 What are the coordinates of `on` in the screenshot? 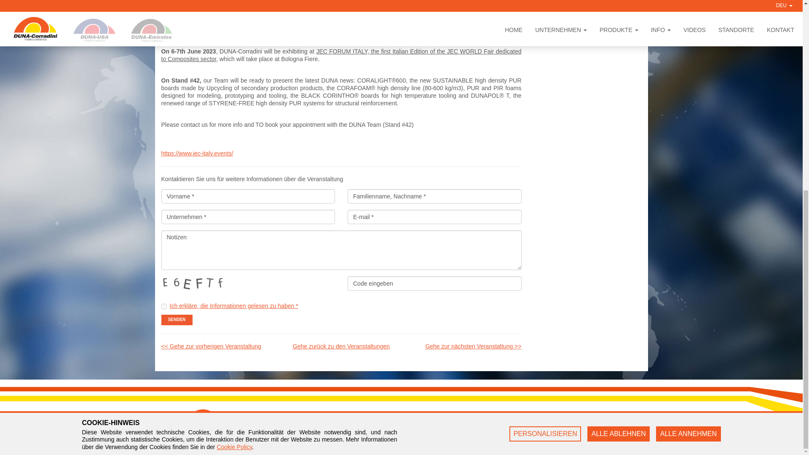 It's located at (163, 307).